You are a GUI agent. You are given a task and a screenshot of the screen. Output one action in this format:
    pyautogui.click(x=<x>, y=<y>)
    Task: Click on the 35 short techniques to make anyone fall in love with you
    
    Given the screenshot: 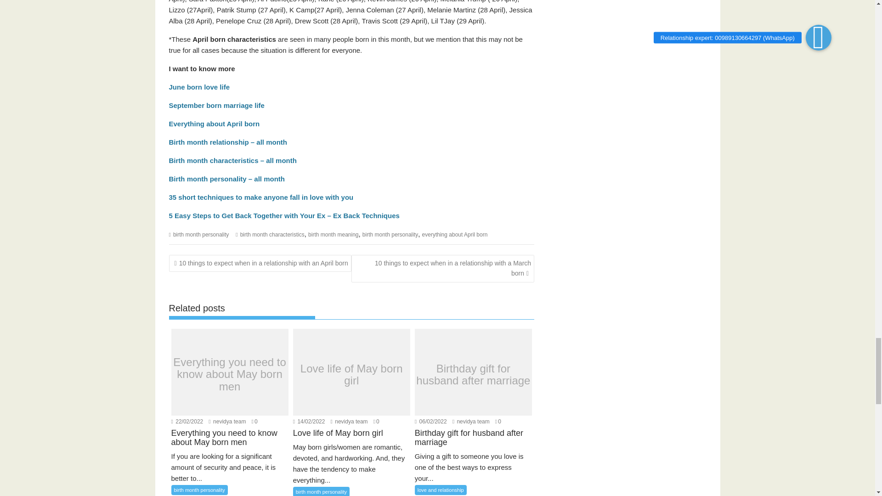 What is the action you would take?
    pyautogui.click(x=261, y=197)
    